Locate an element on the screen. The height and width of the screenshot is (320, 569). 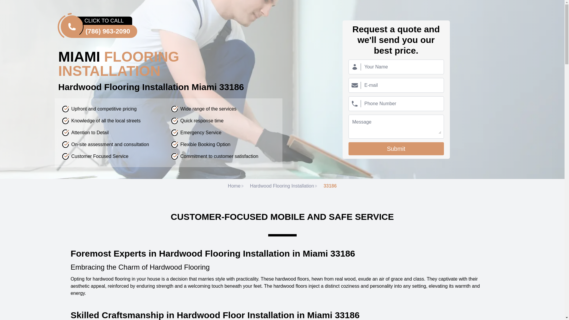
Click to call us is located at coordinates (102, 27).